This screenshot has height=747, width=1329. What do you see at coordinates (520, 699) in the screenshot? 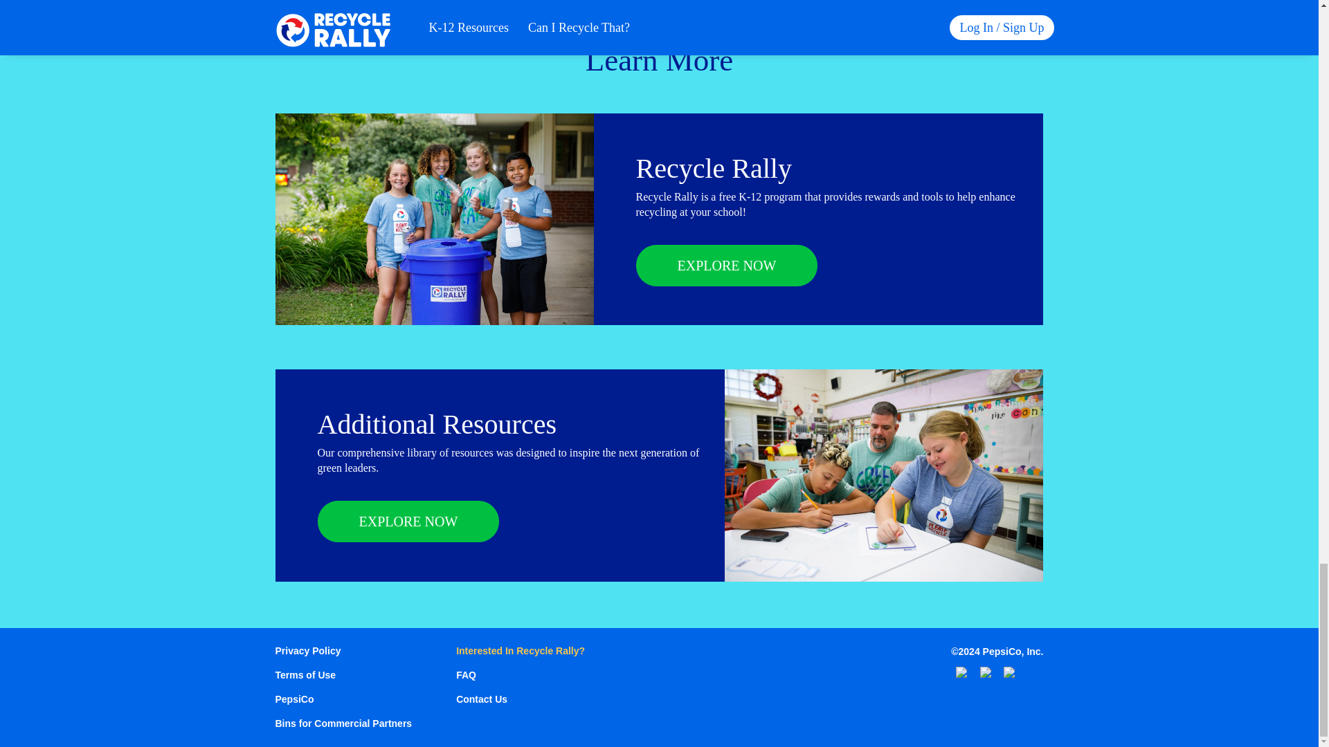
I see `Contact Us` at bounding box center [520, 699].